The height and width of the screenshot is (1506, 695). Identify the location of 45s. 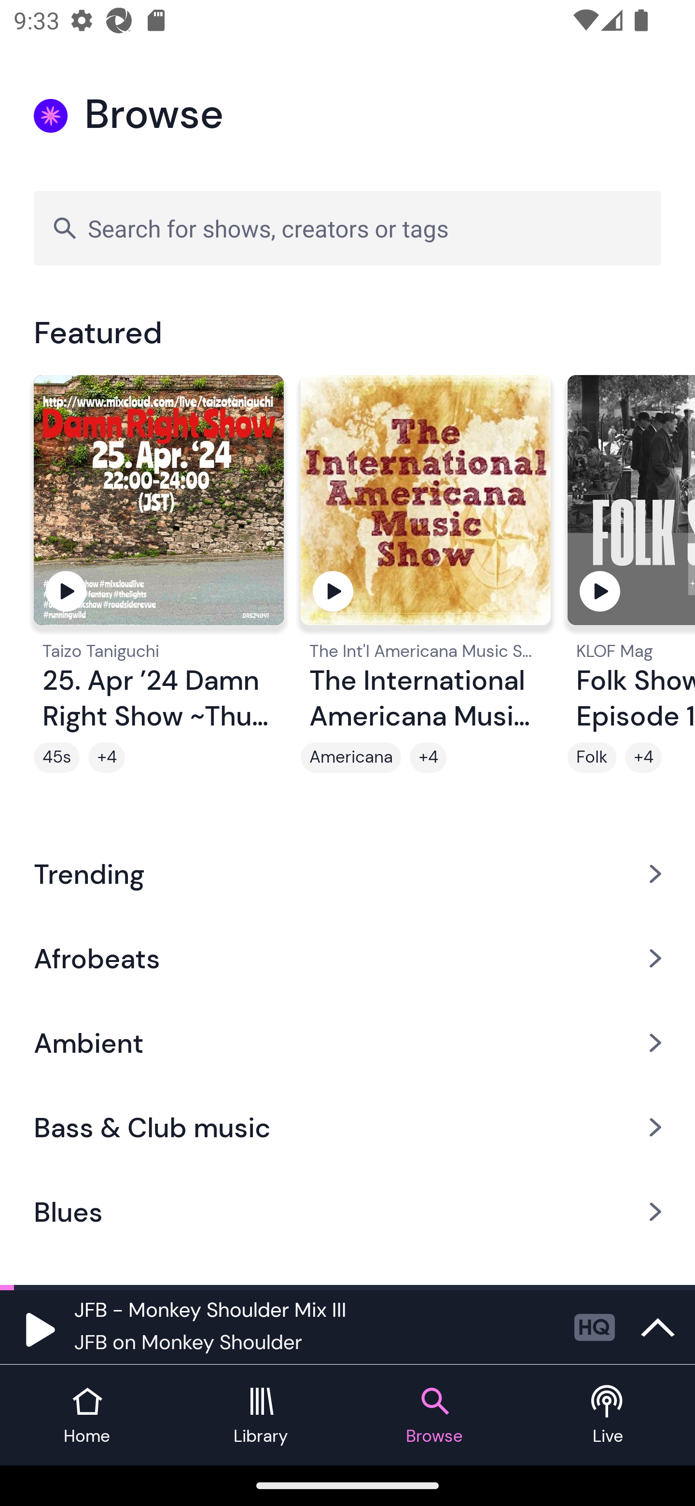
(57, 757).